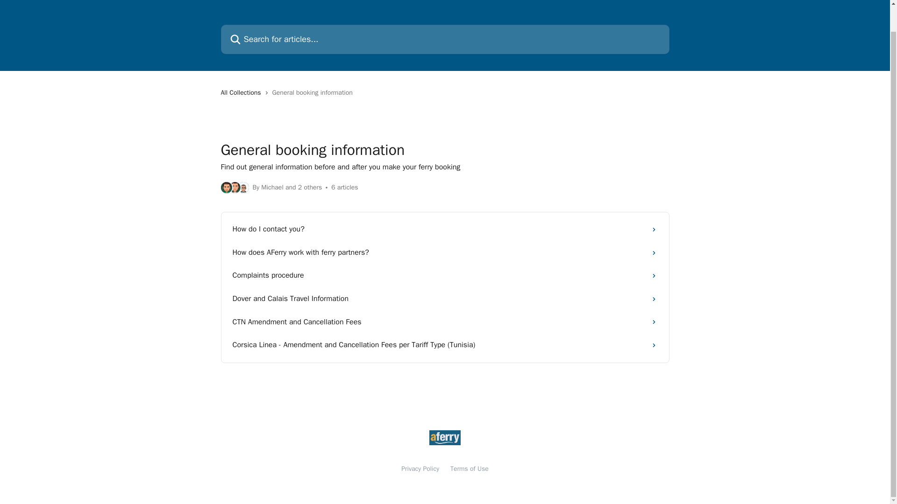 The height and width of the screenshot is (504, 897). Describe the element at coordinates (420, 469) in the screenshot. I see `Privacy Policy` at that location.